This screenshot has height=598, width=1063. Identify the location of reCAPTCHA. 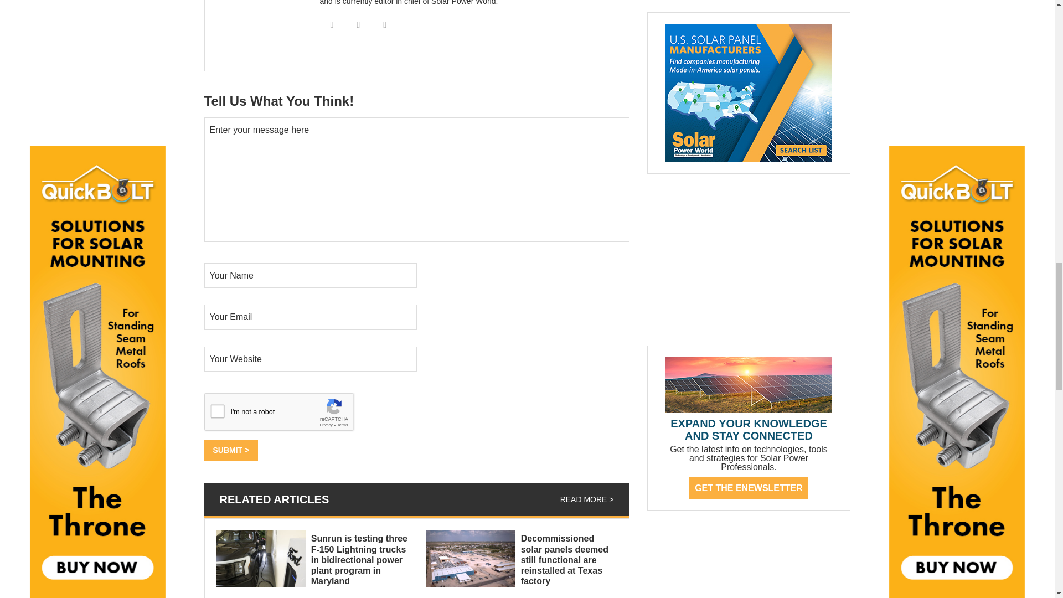
(288, 414).